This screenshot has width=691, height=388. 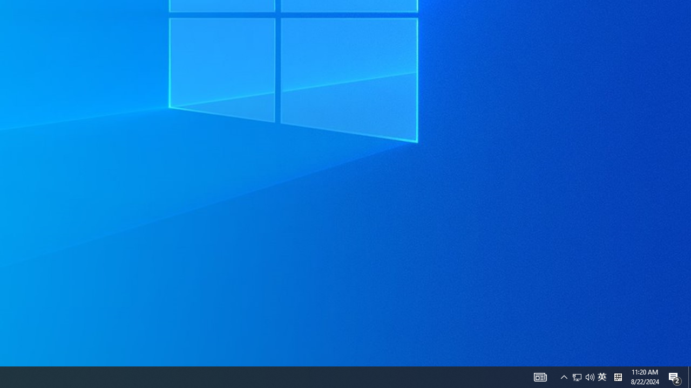 I want to click on Notification Chevron, so click(x=540, y=377).